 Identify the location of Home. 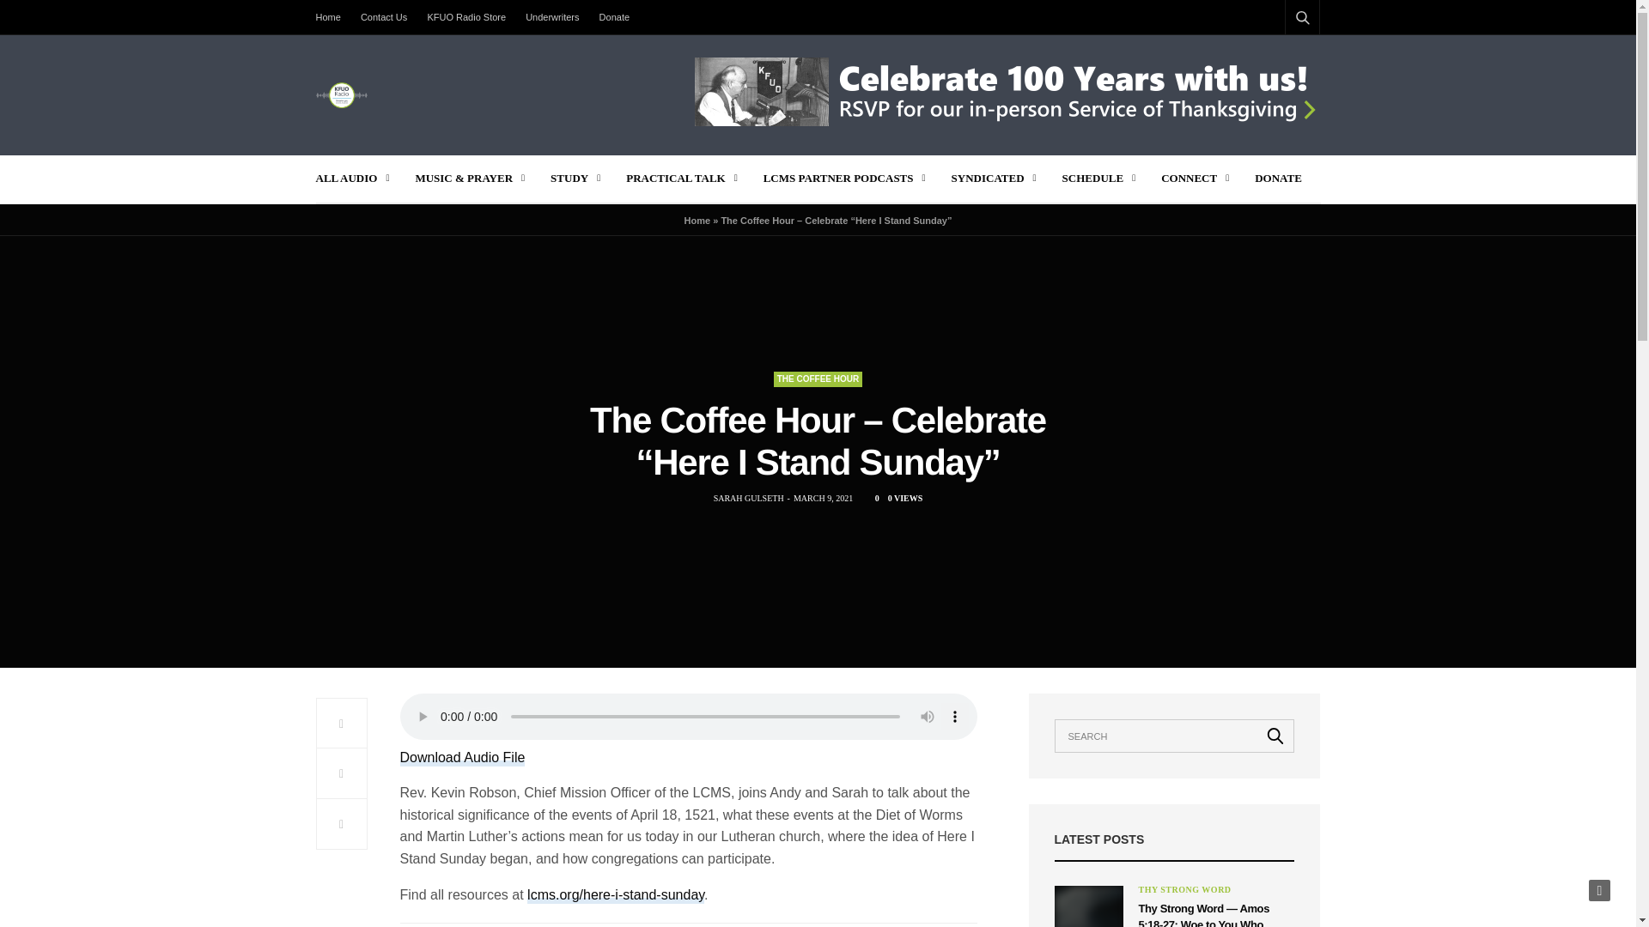
(333, 17).